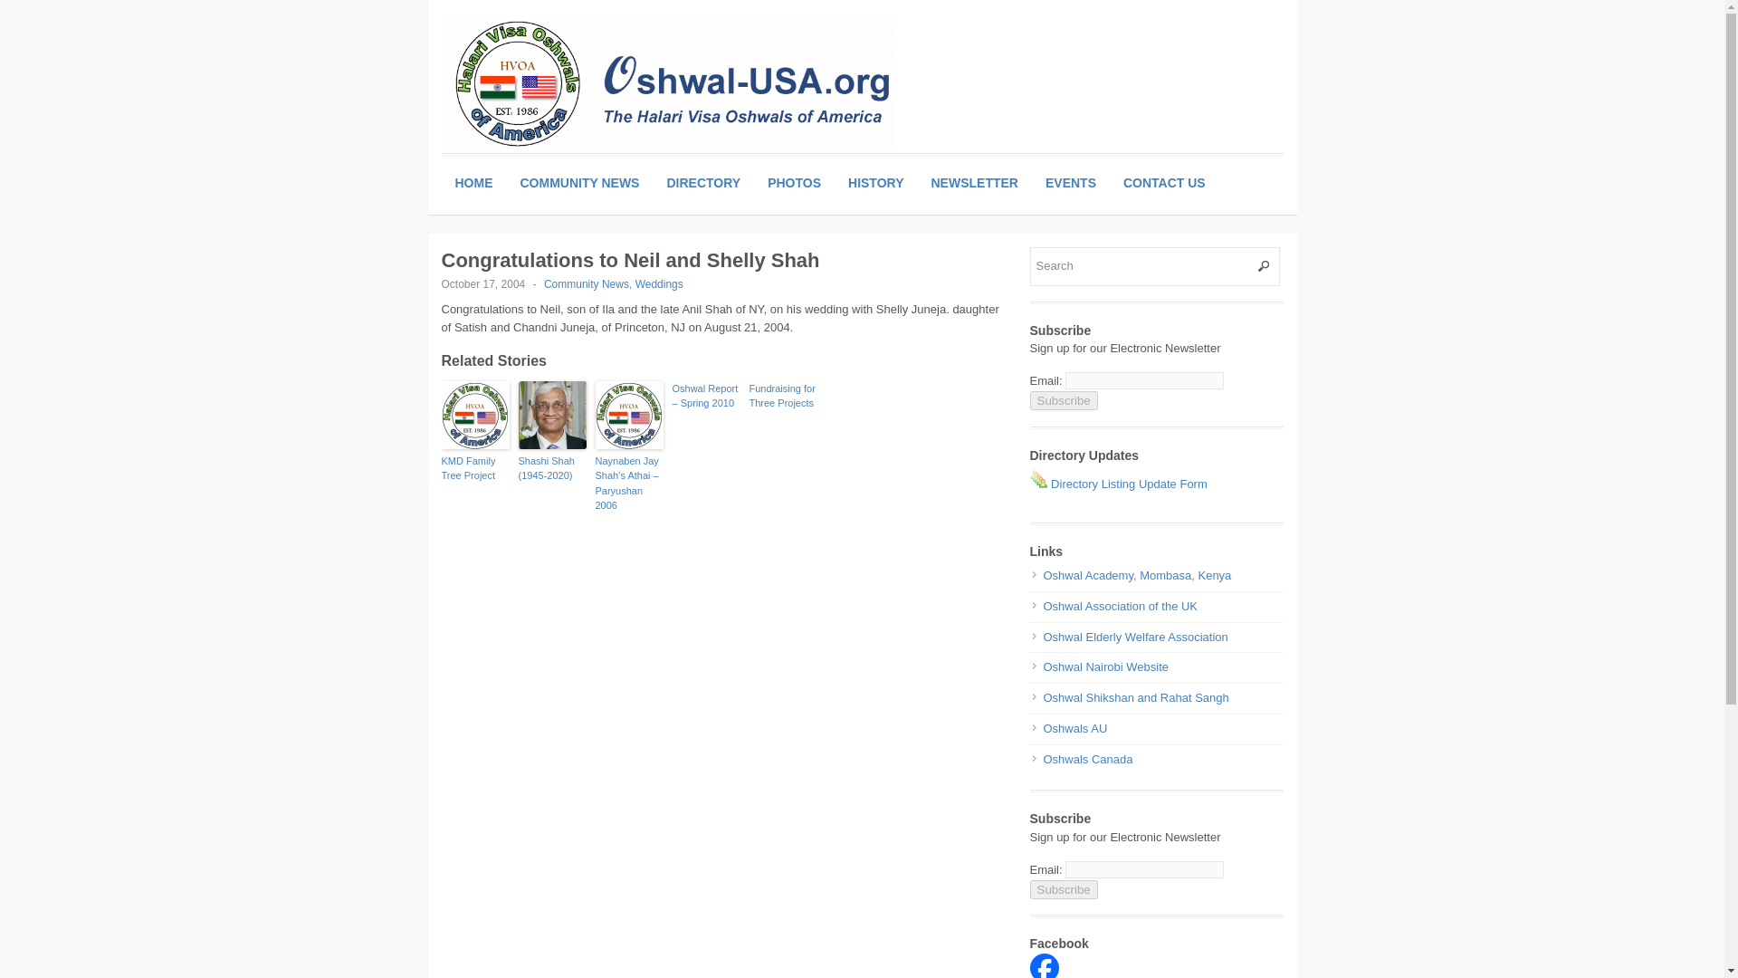  Describe the element at coordinates (1135, 636) in the screenshot. I see `Oshwal Elderly Welfare Association` at that location.